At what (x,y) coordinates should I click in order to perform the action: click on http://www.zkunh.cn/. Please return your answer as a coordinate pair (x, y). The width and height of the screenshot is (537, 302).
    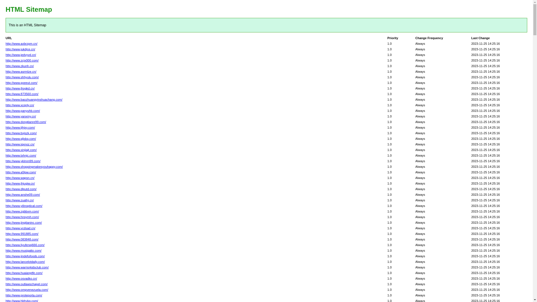
    Looking at the image, I should click on (20, 66).